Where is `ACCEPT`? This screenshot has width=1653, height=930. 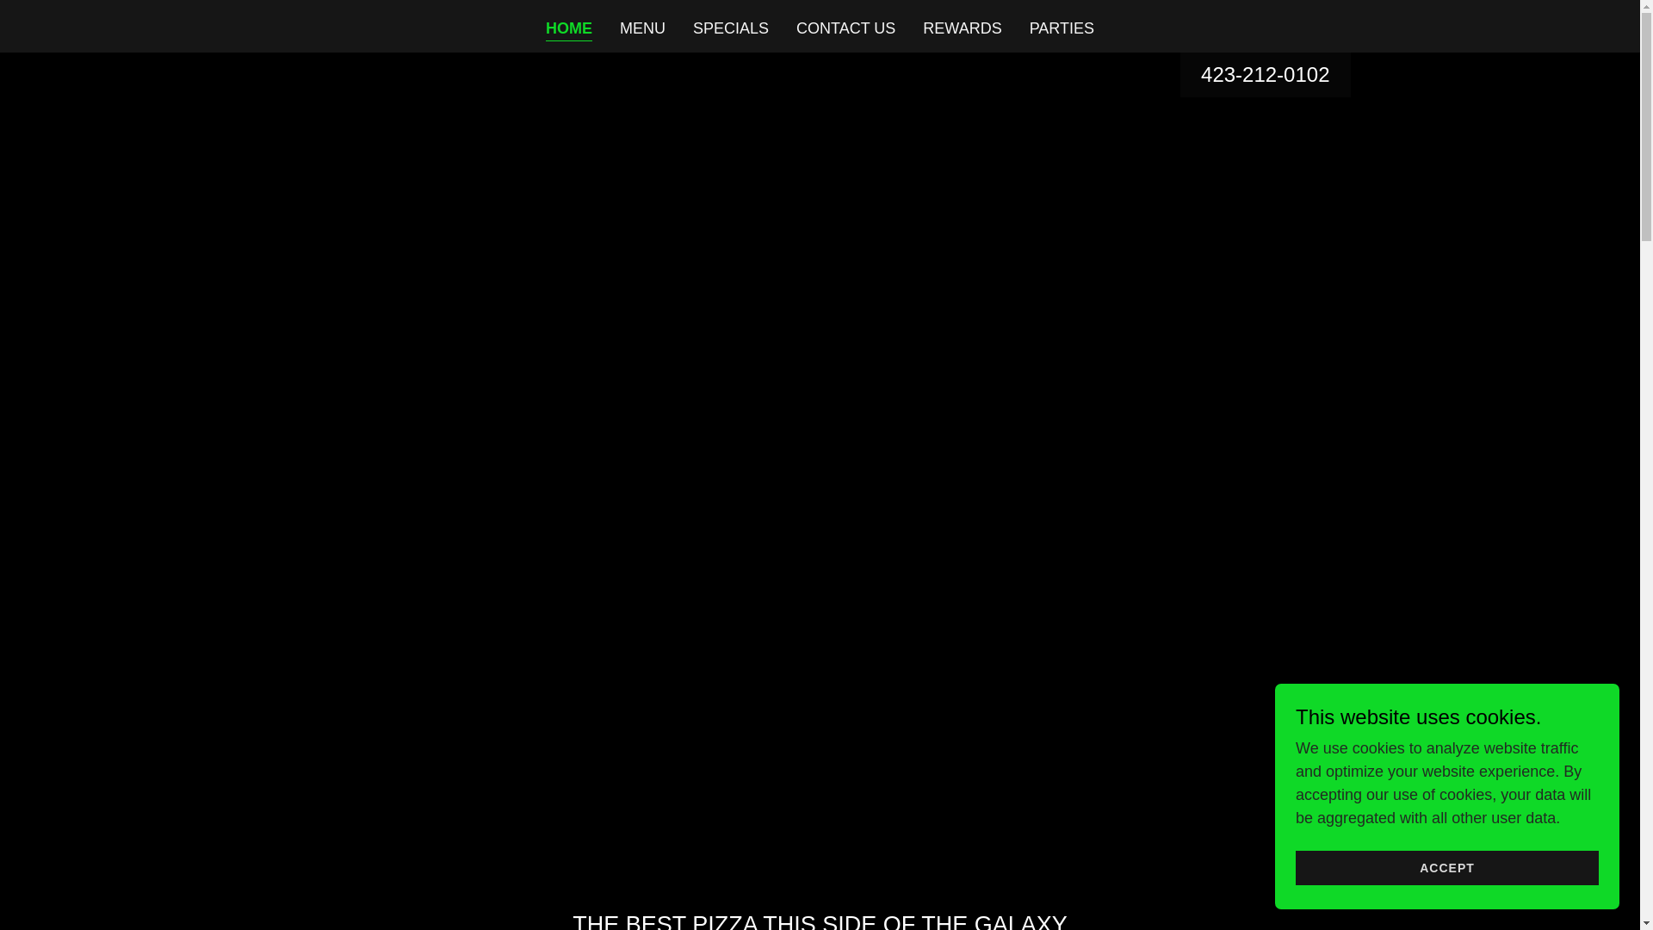 ACCEPT is located at coordinates (1446, 868).